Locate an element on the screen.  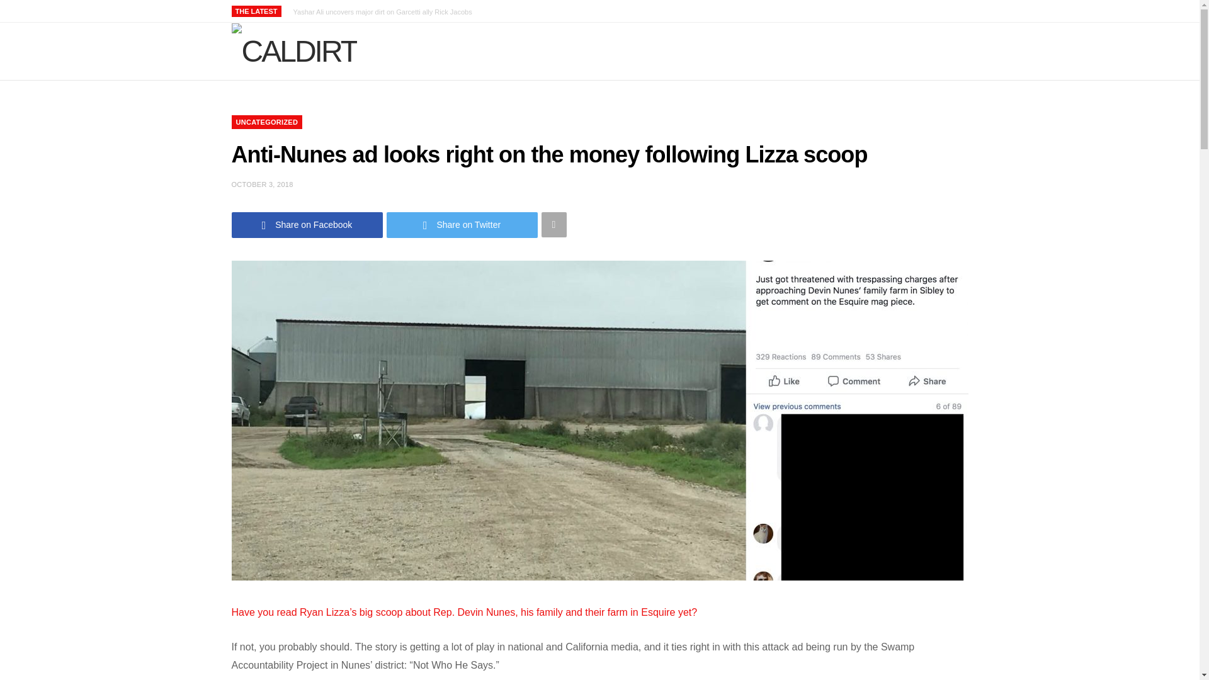
UNCATEGORIZED is located at coordinates (267, 122).